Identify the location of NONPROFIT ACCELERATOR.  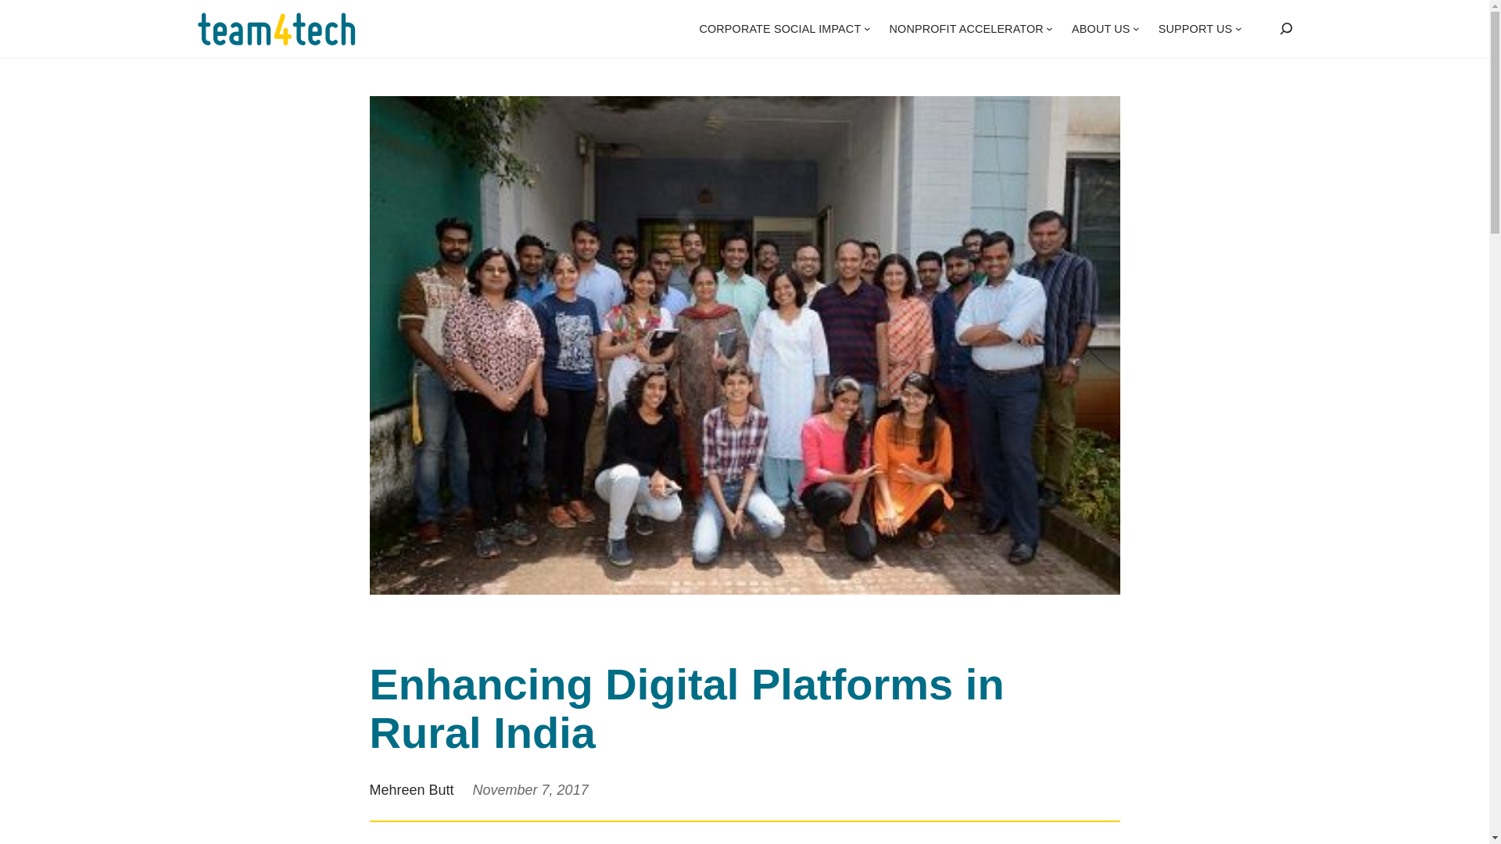
(966, 29).